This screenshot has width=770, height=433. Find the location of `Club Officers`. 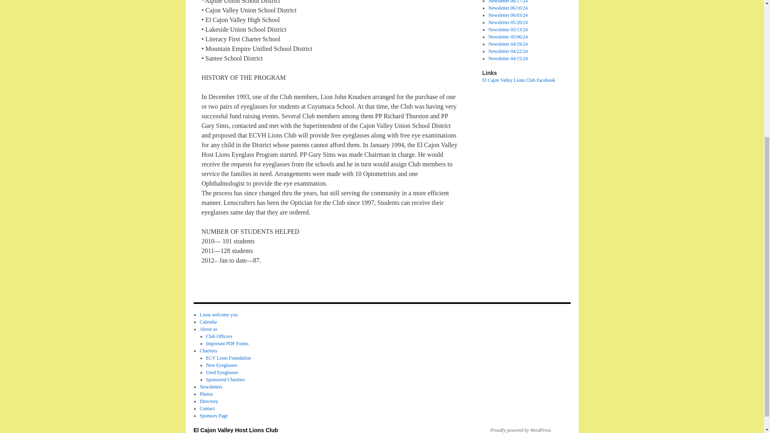

Club Officers is located at coordinates (219, 336).